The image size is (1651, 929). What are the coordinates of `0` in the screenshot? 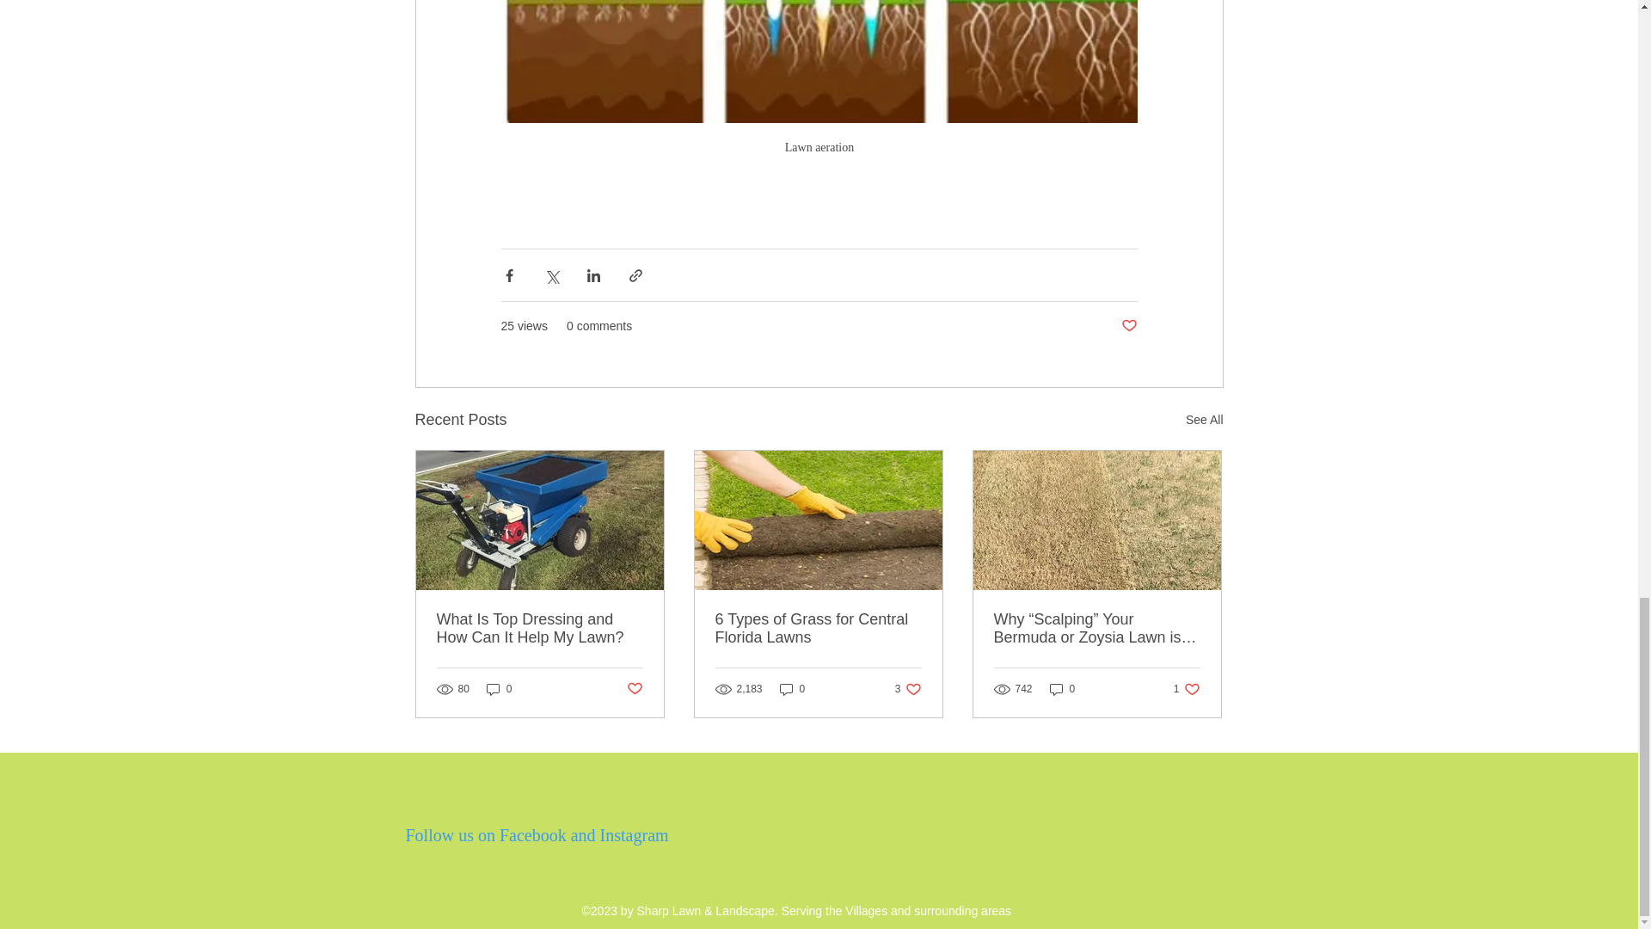 It's located at (818, 628).